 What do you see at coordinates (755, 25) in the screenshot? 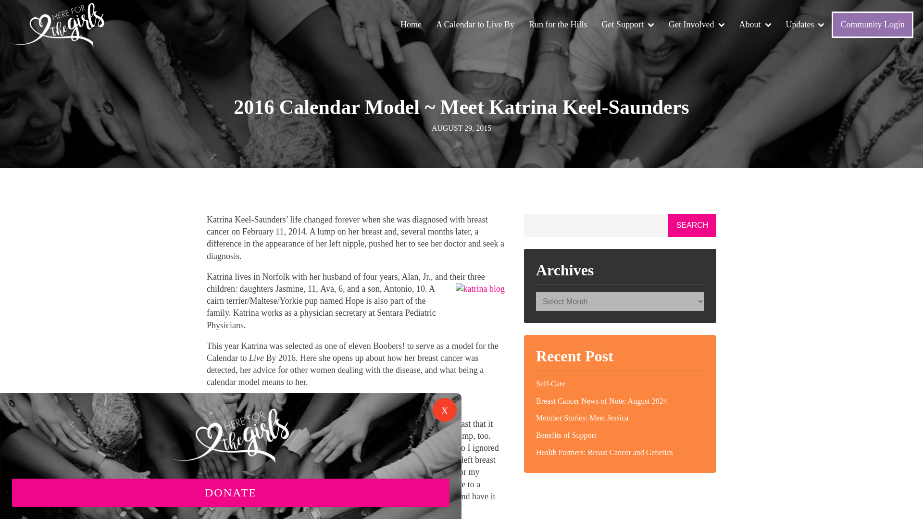
I see `About` at bounding box center [755, 25].